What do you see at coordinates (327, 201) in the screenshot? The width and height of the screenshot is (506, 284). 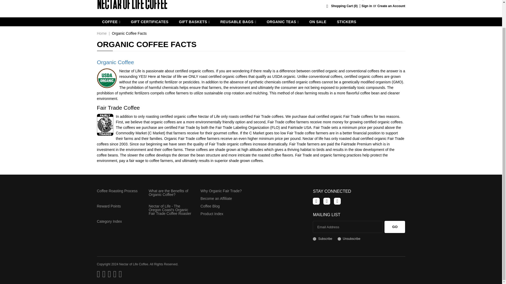 I see `Follow Us on Pinterest` at bounding box center [327, 201].